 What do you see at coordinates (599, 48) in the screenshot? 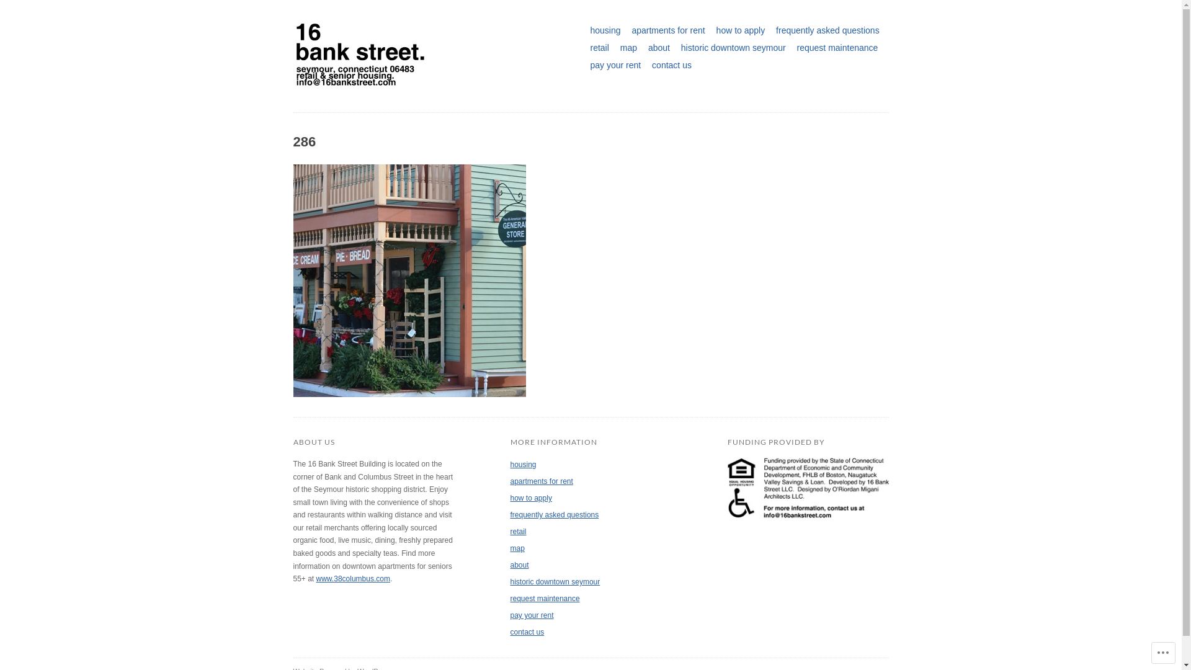
I see `retail` at bounding box center [599, 48].